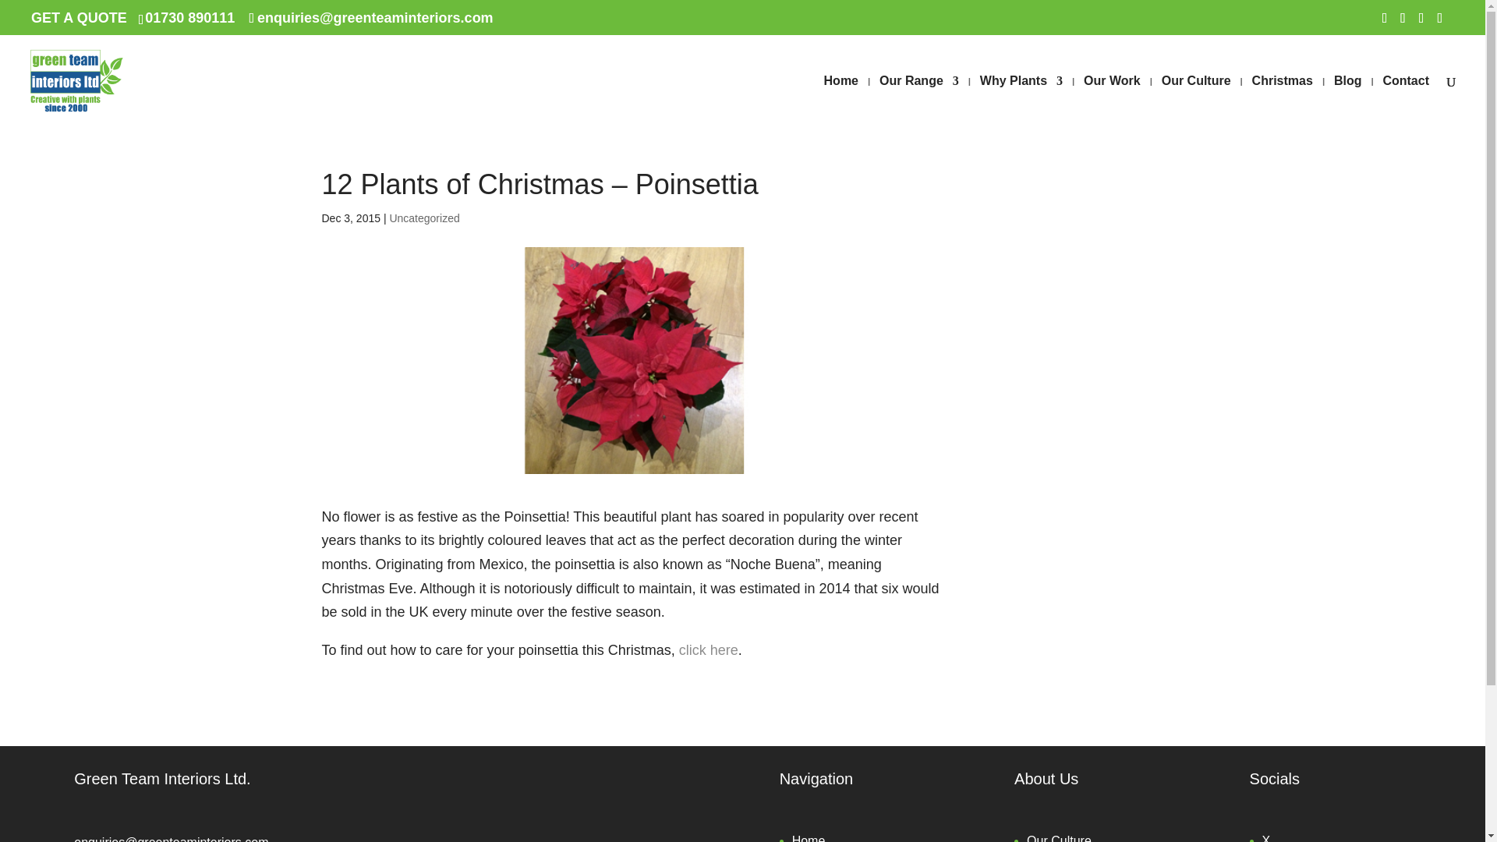 The height and width of the screenshot is (842, 1497). I want to click on Contact, so click(1405, 100).